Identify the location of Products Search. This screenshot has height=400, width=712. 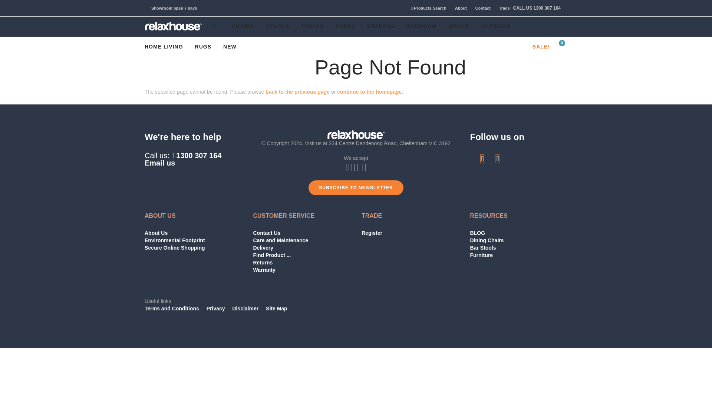
(426, 8).